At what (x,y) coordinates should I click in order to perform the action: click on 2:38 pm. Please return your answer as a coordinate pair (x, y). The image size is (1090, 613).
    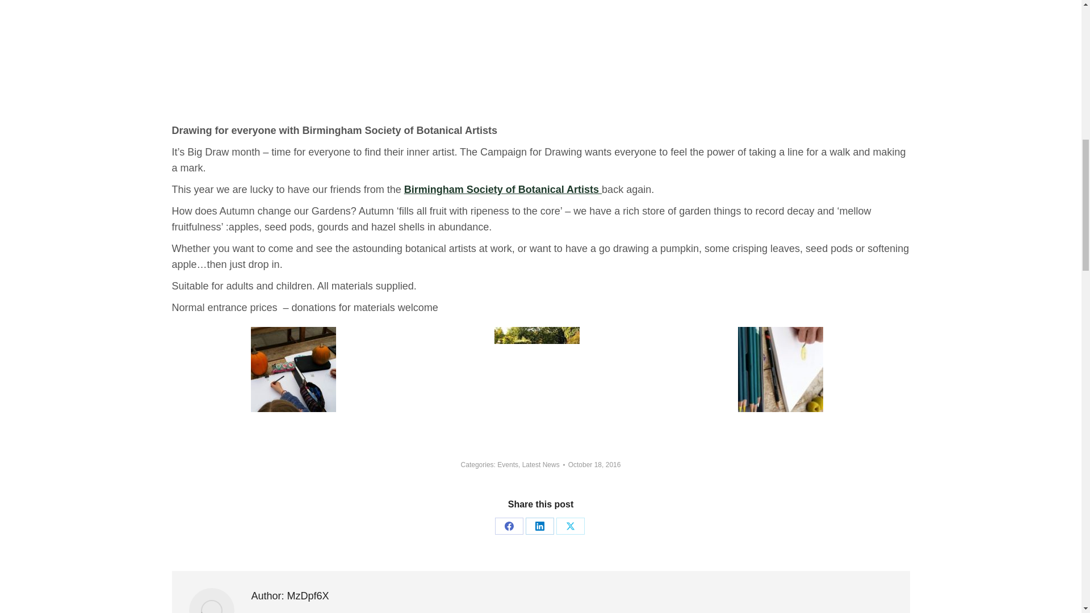
    Looking at the image, I should click on (594, 465).